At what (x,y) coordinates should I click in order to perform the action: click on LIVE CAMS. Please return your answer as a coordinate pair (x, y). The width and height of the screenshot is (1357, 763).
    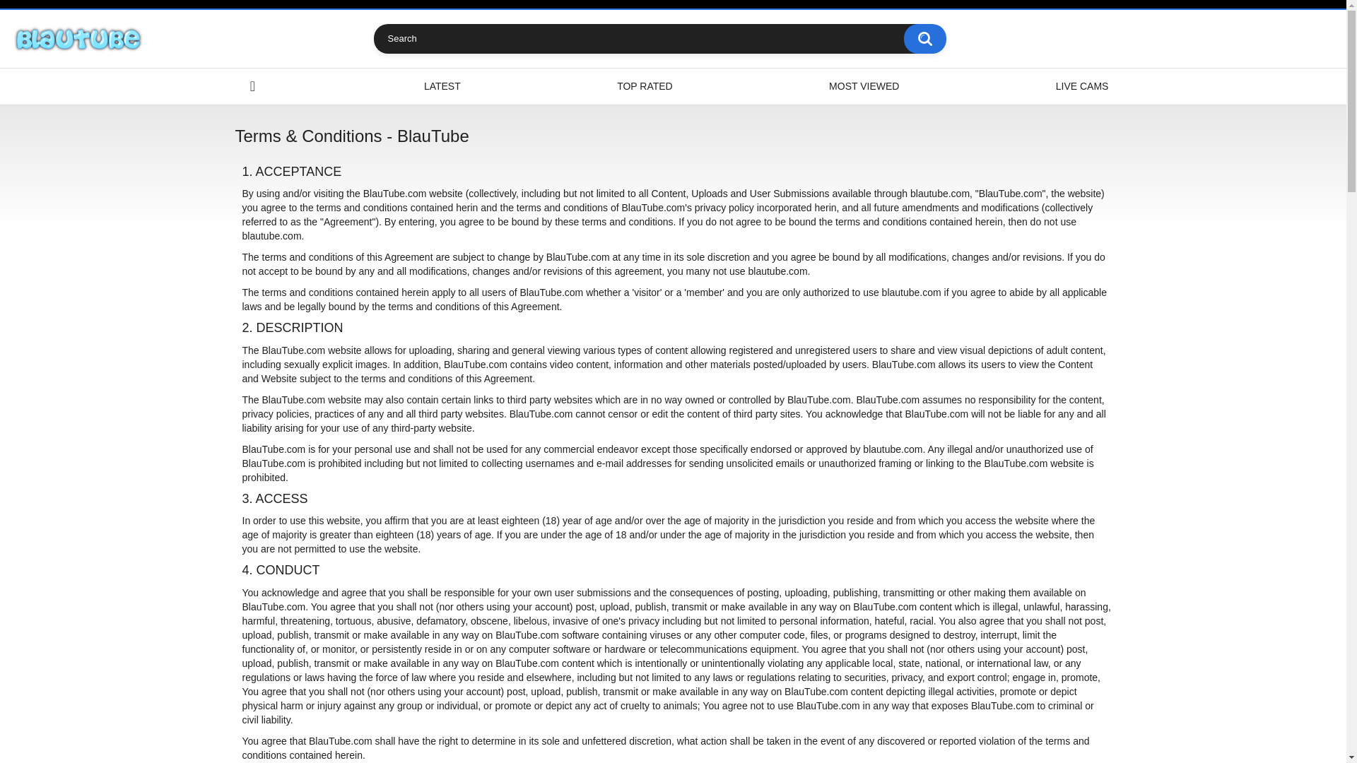
    Looking at the image, I should click on (1081, 86).